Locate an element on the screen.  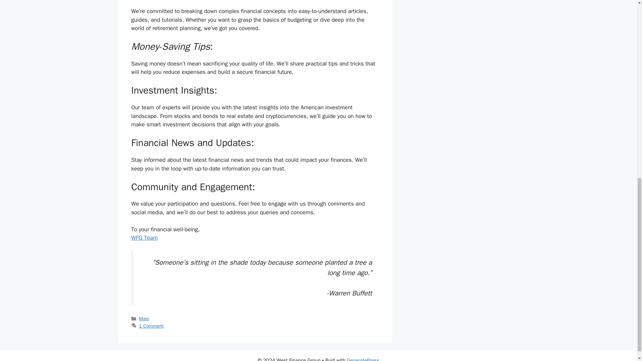
1 Comment is located at coordinates (151, 326).